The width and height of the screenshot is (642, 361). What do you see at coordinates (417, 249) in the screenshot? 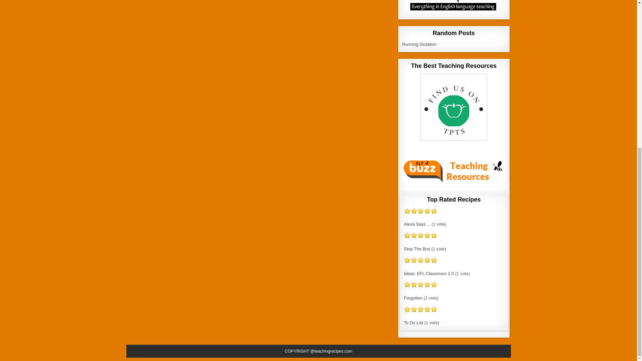
I see `Stop The Bus` at bounding box center [417, 249].